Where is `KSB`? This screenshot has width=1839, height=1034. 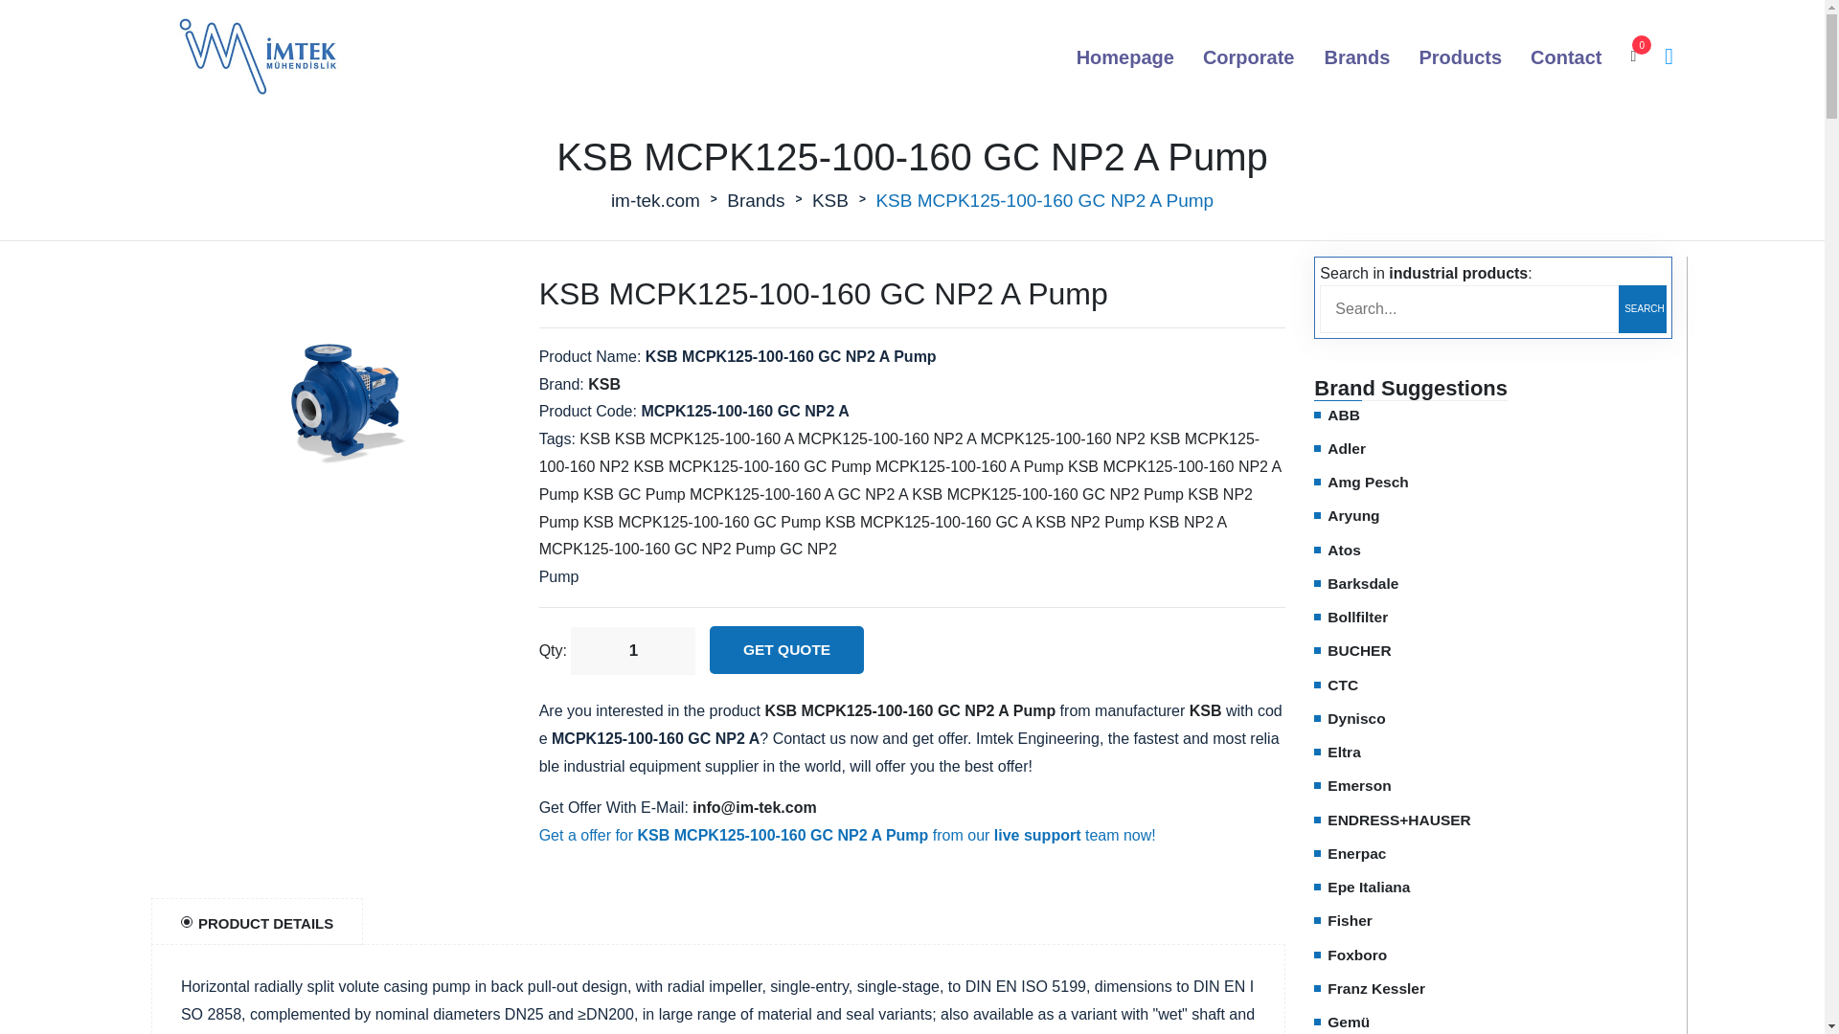
KSB is located at coordinates (829, 201).